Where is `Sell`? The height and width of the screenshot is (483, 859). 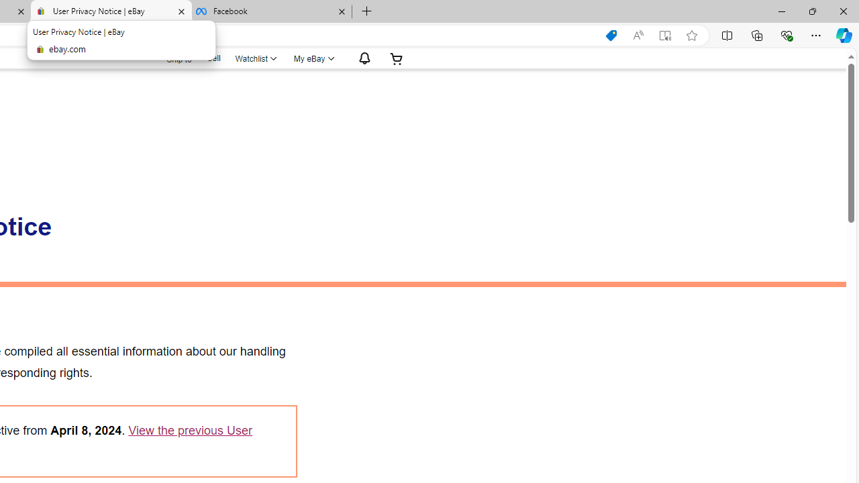 Sell is located at coordinates (213, 58).